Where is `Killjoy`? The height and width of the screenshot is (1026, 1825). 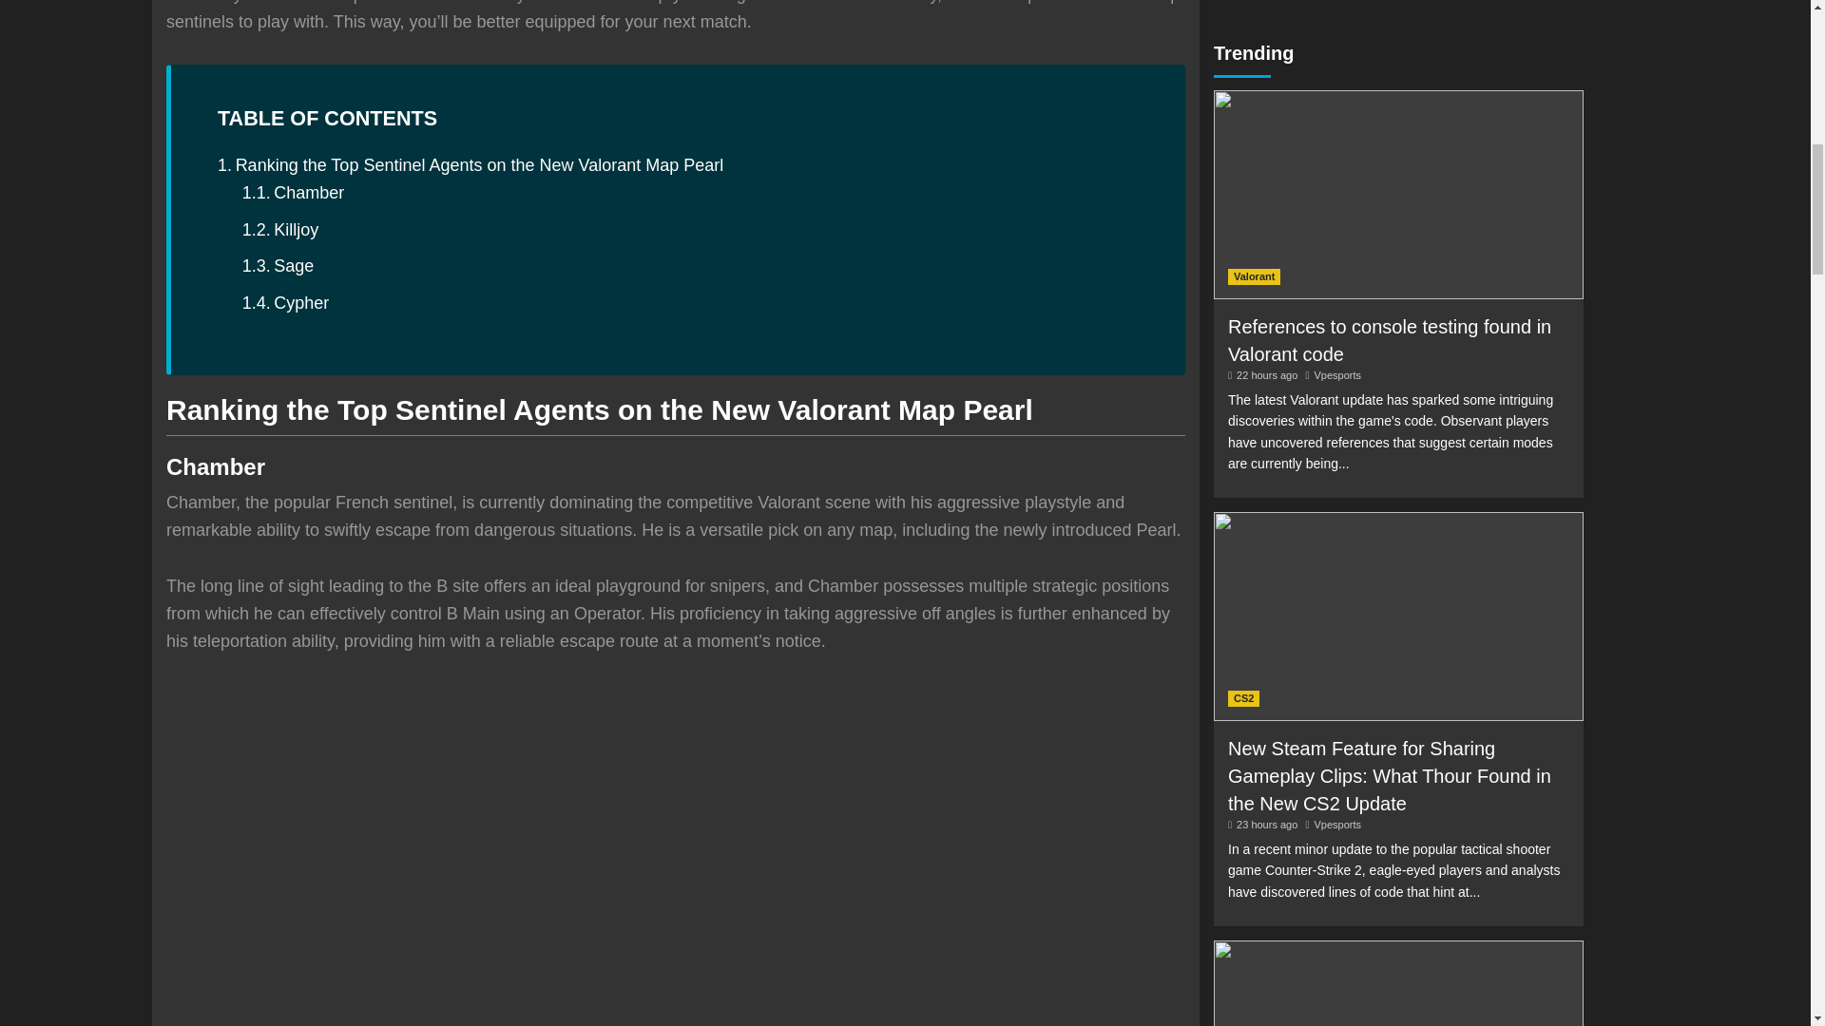 Killjoy is located at coordinates (281, 230).